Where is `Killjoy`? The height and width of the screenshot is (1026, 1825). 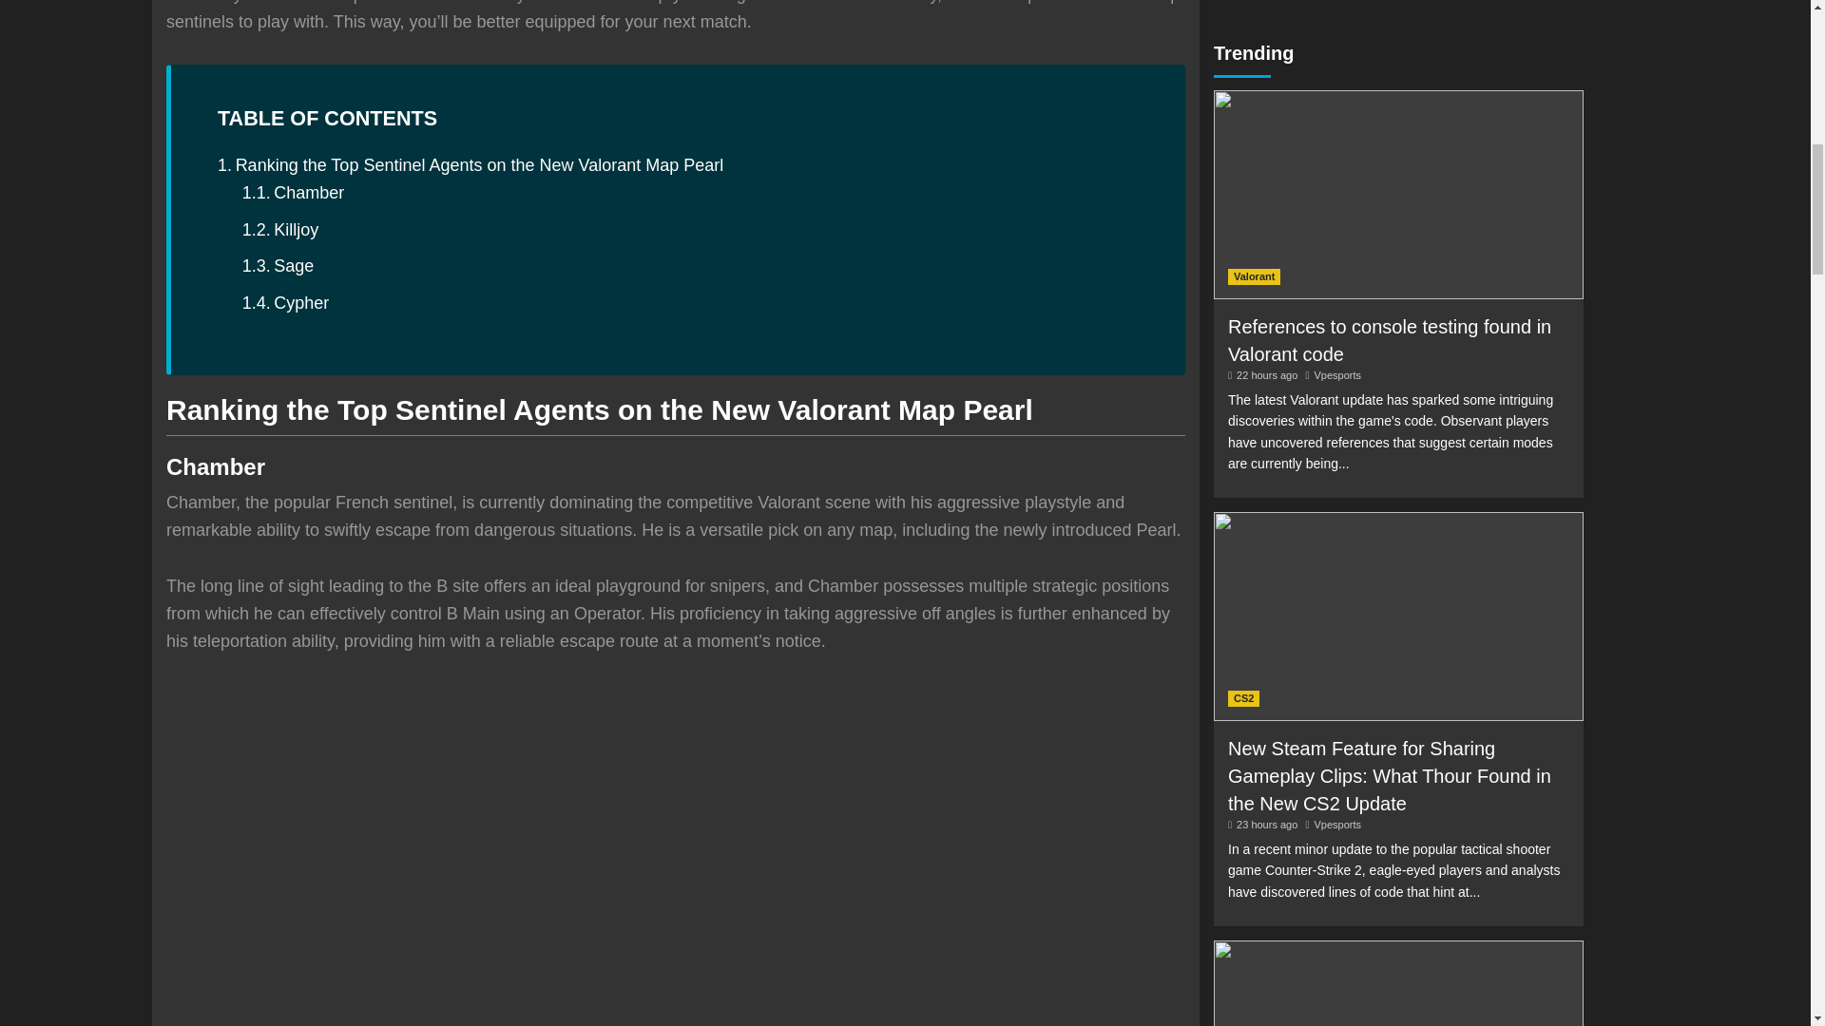 Killjoy is located at coordinates (281, 230).